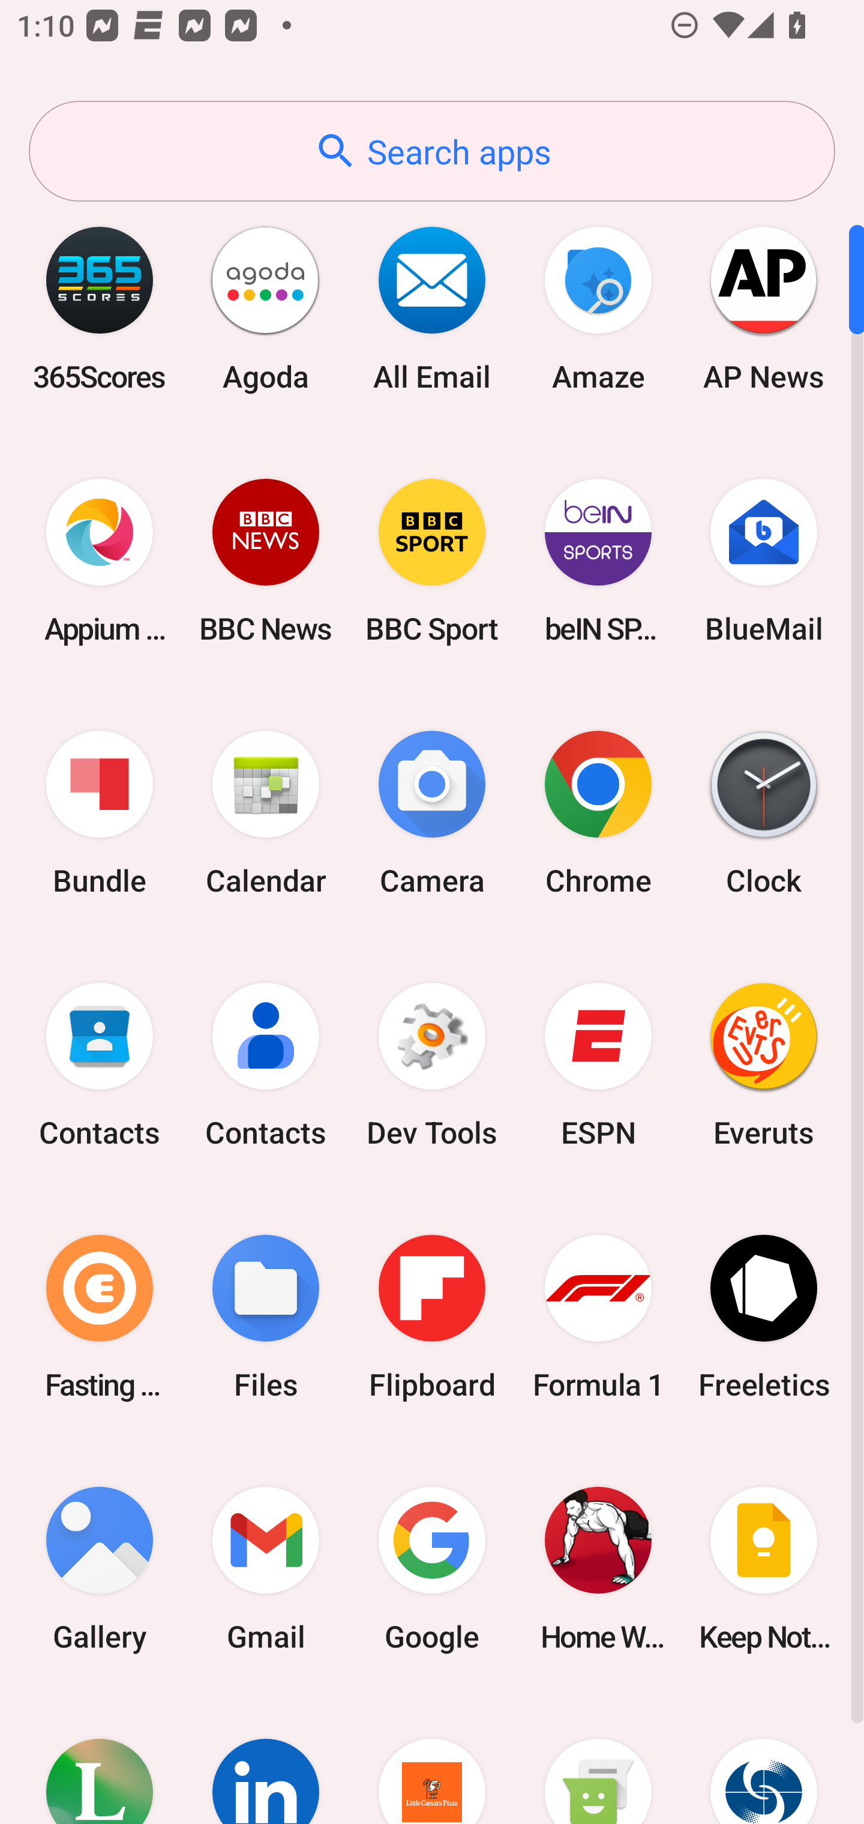  I want to click on BBC News, so click(266, 560).